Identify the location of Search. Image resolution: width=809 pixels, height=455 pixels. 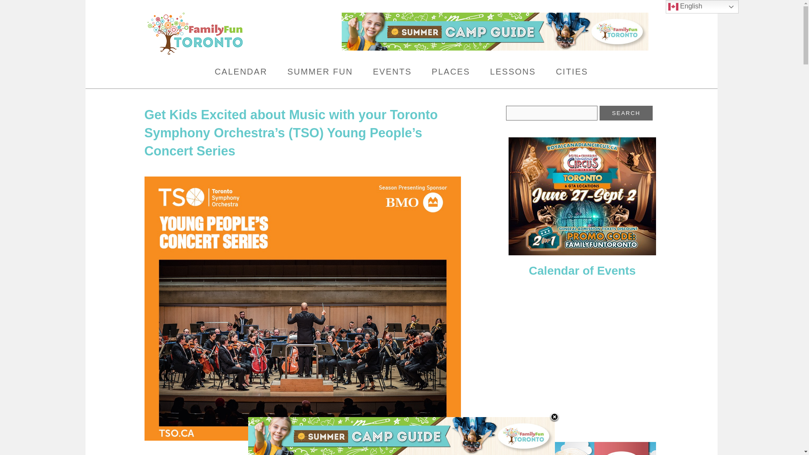
(626, 113).